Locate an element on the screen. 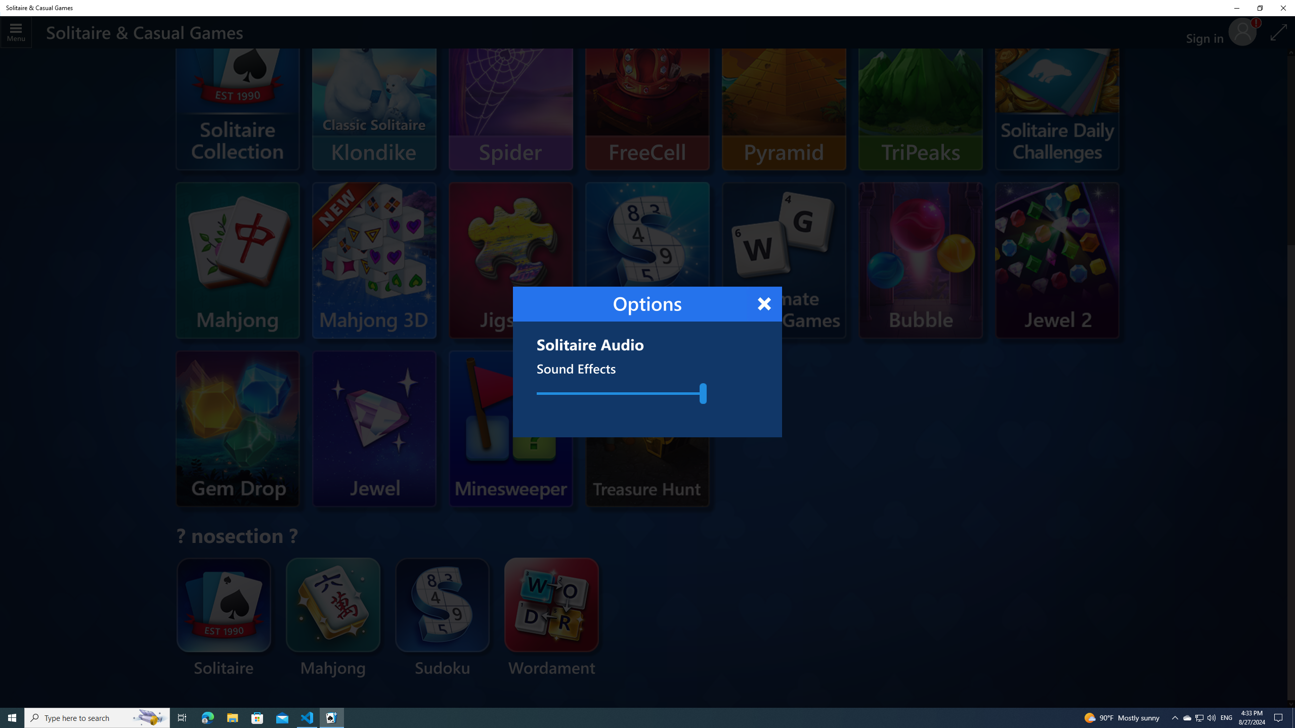 Image resolution: width=1295 pixels, height=728 pixels. AutomationID: down_arrow_0 is located at coordinates (1291, 704).